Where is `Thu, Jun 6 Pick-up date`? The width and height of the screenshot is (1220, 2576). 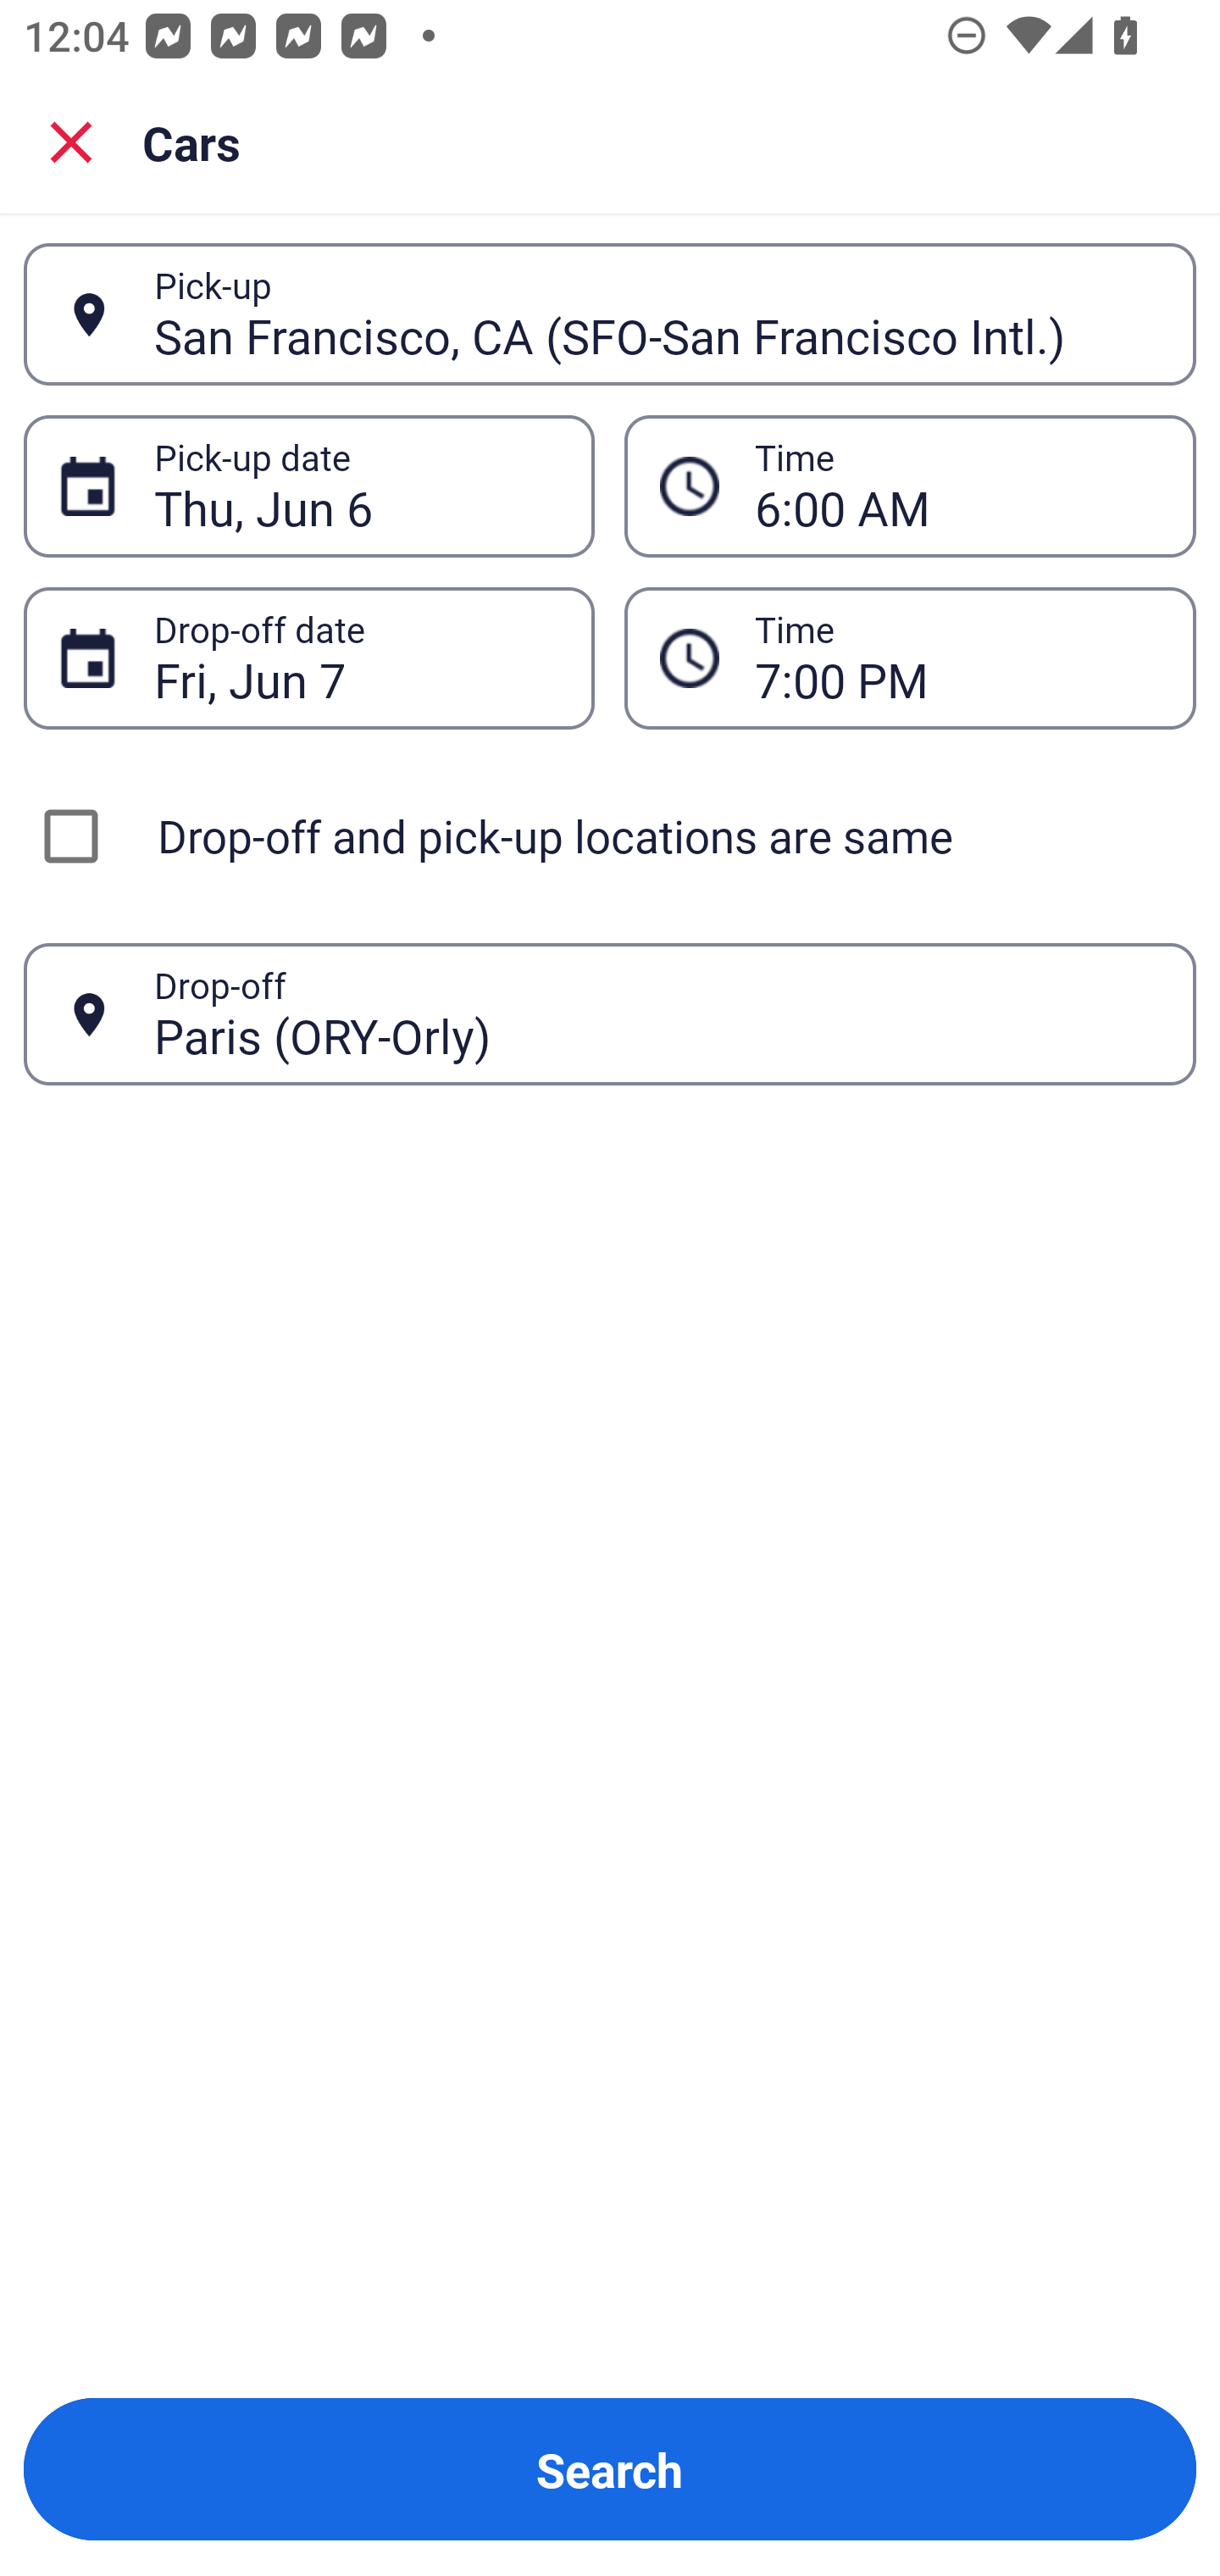 Thu, Jun 6 Pick-up date is located at coordinates (308, 485).